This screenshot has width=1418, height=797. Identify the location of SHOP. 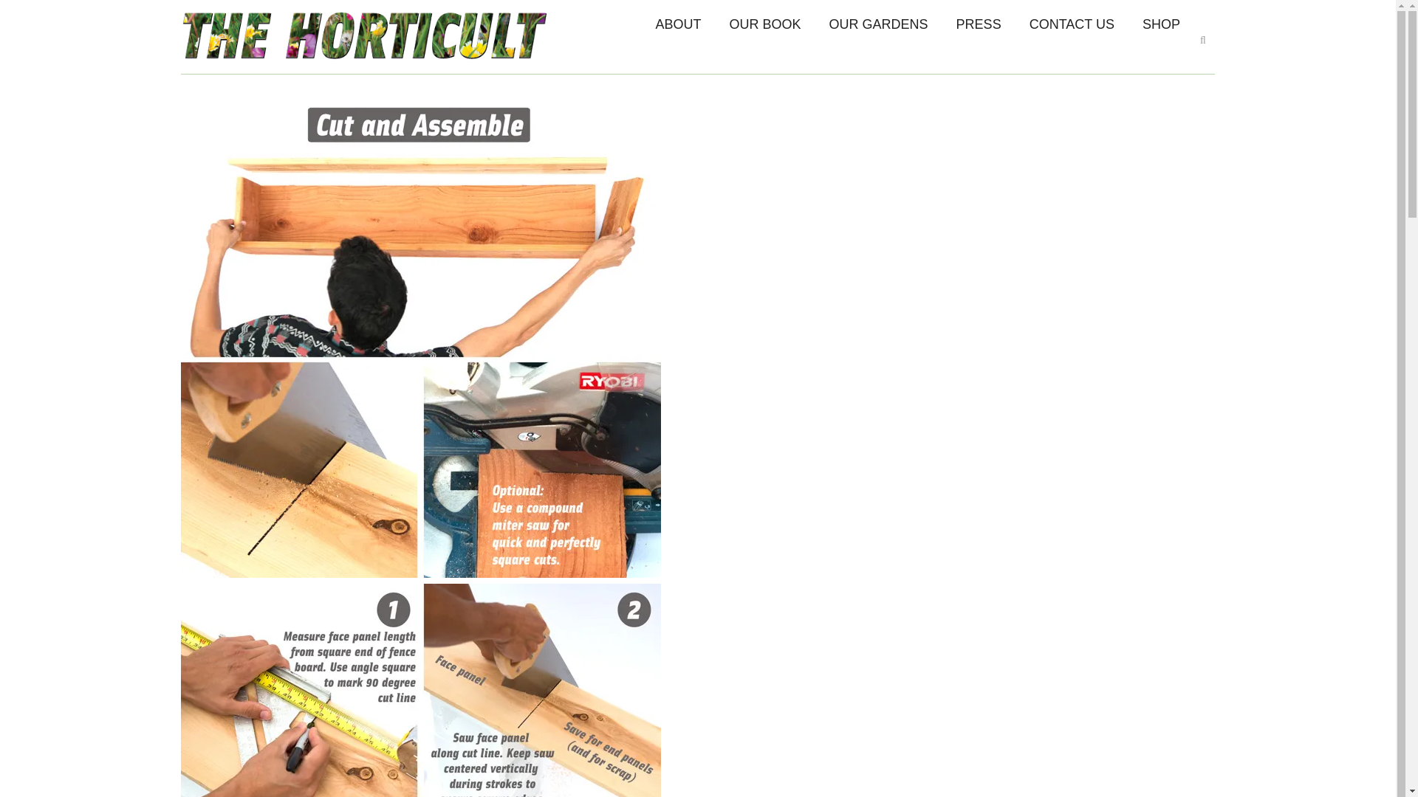
(1161, 24).